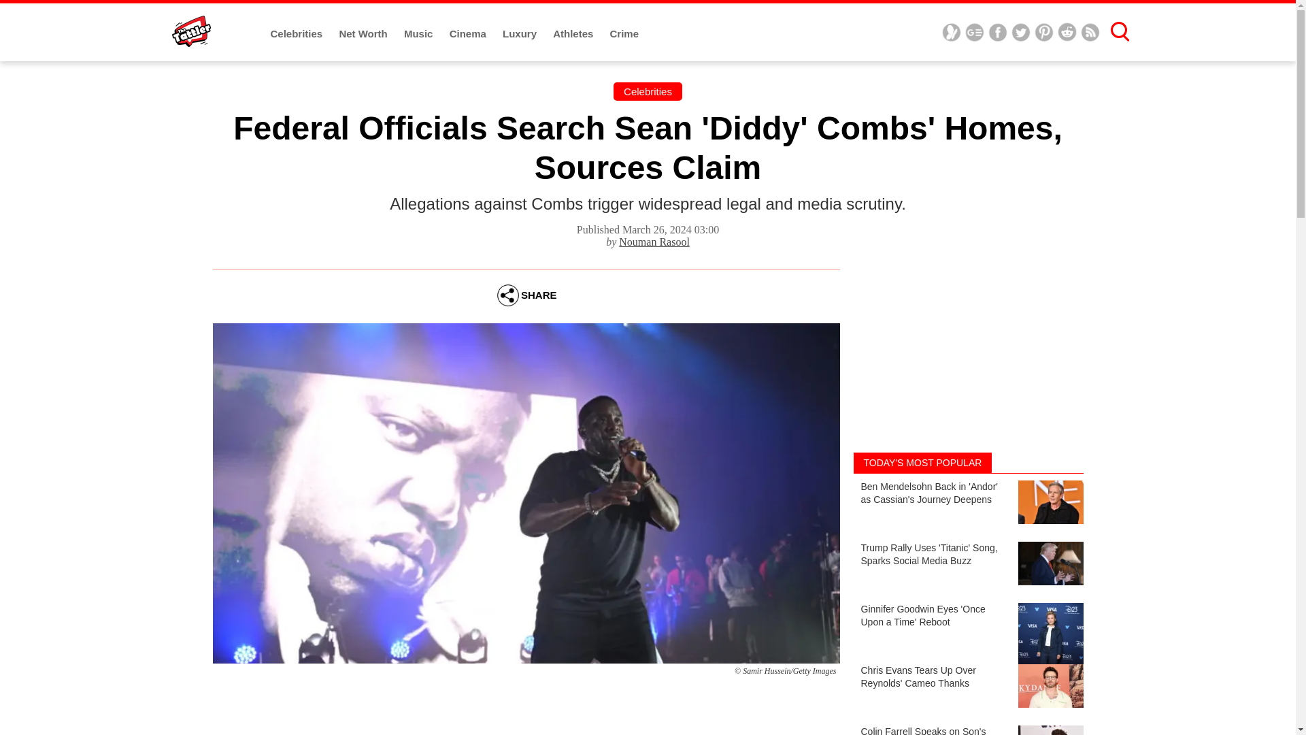  What do you see at coordinates (648, 91) in the screenshot?
I see `Celebrities` at bounding box center [648, 91].